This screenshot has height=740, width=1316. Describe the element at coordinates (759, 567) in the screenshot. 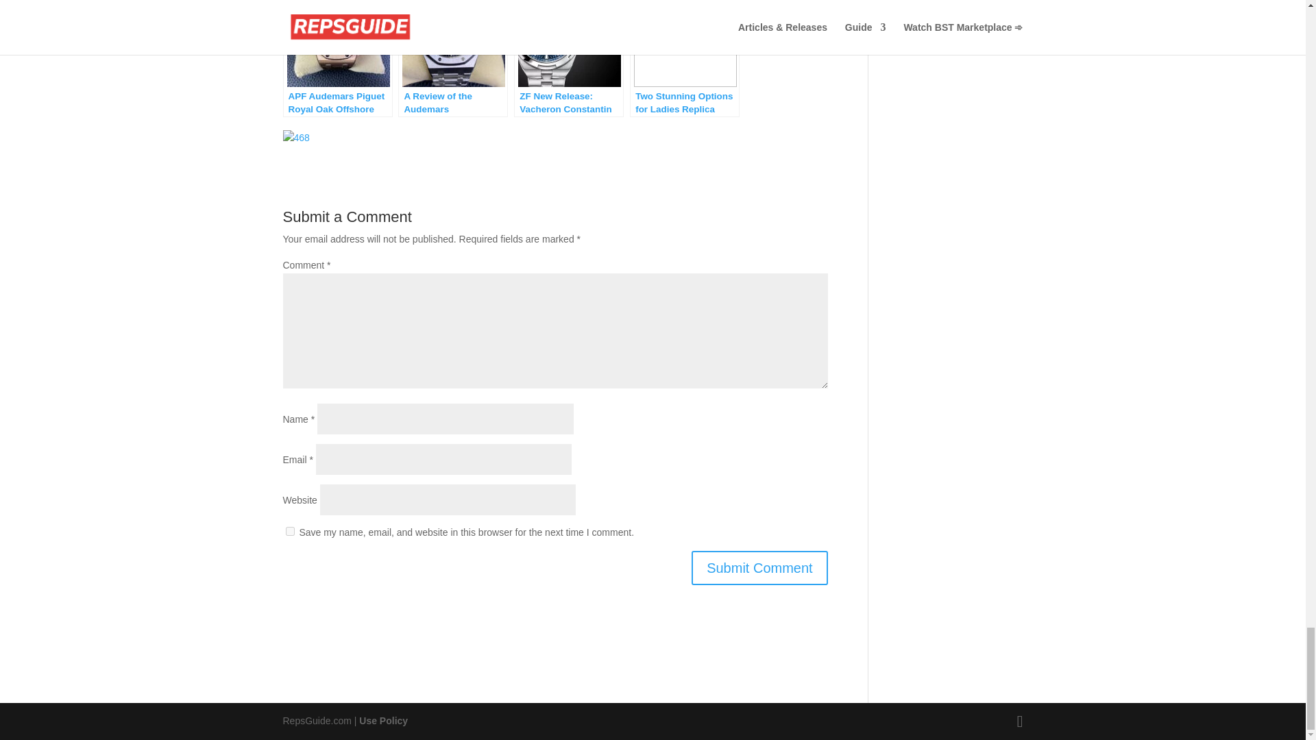

I see `Submit Comment` at that location.